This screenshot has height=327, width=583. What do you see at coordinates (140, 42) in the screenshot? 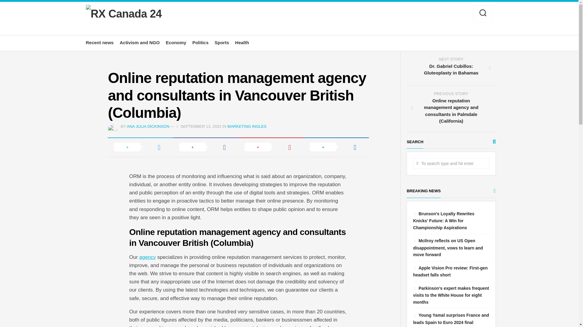
I see `Activism and NGO` at bounding box center [140, 42].